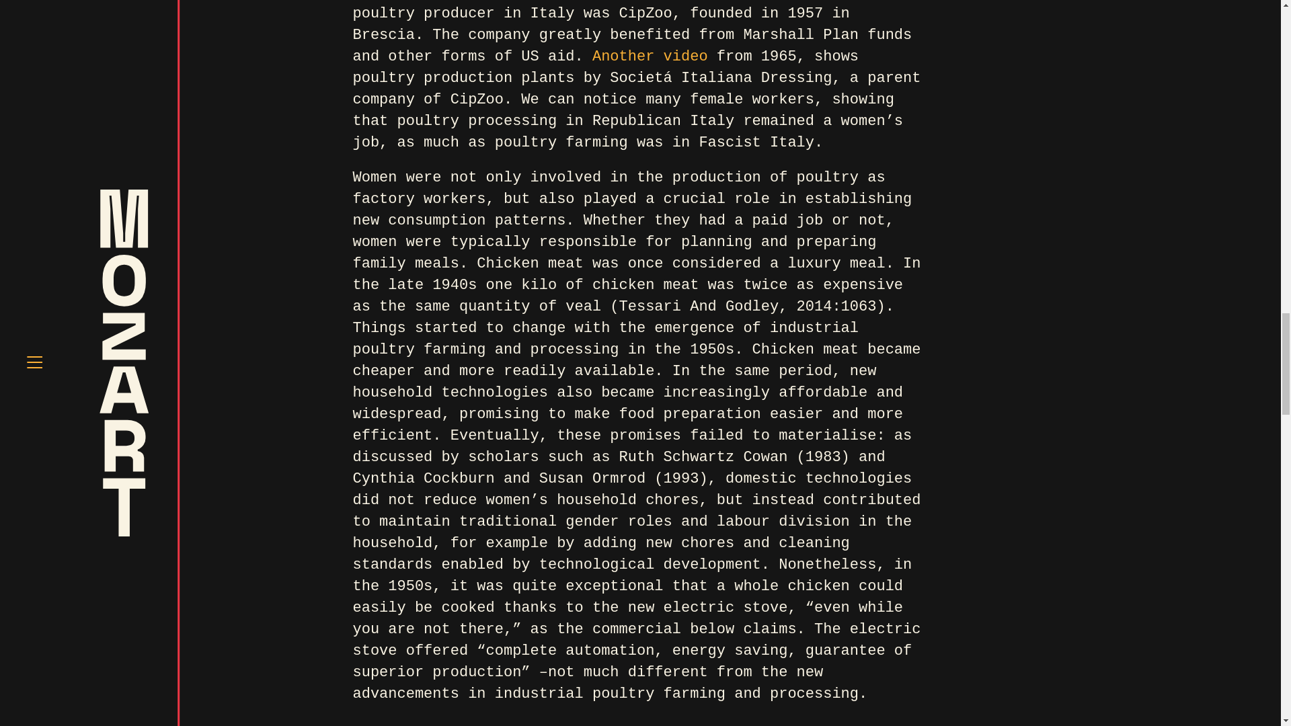  What do you see at coordinates (650, 56) in the screenshot?
I see `Another video` at bounding box center [650, 56].